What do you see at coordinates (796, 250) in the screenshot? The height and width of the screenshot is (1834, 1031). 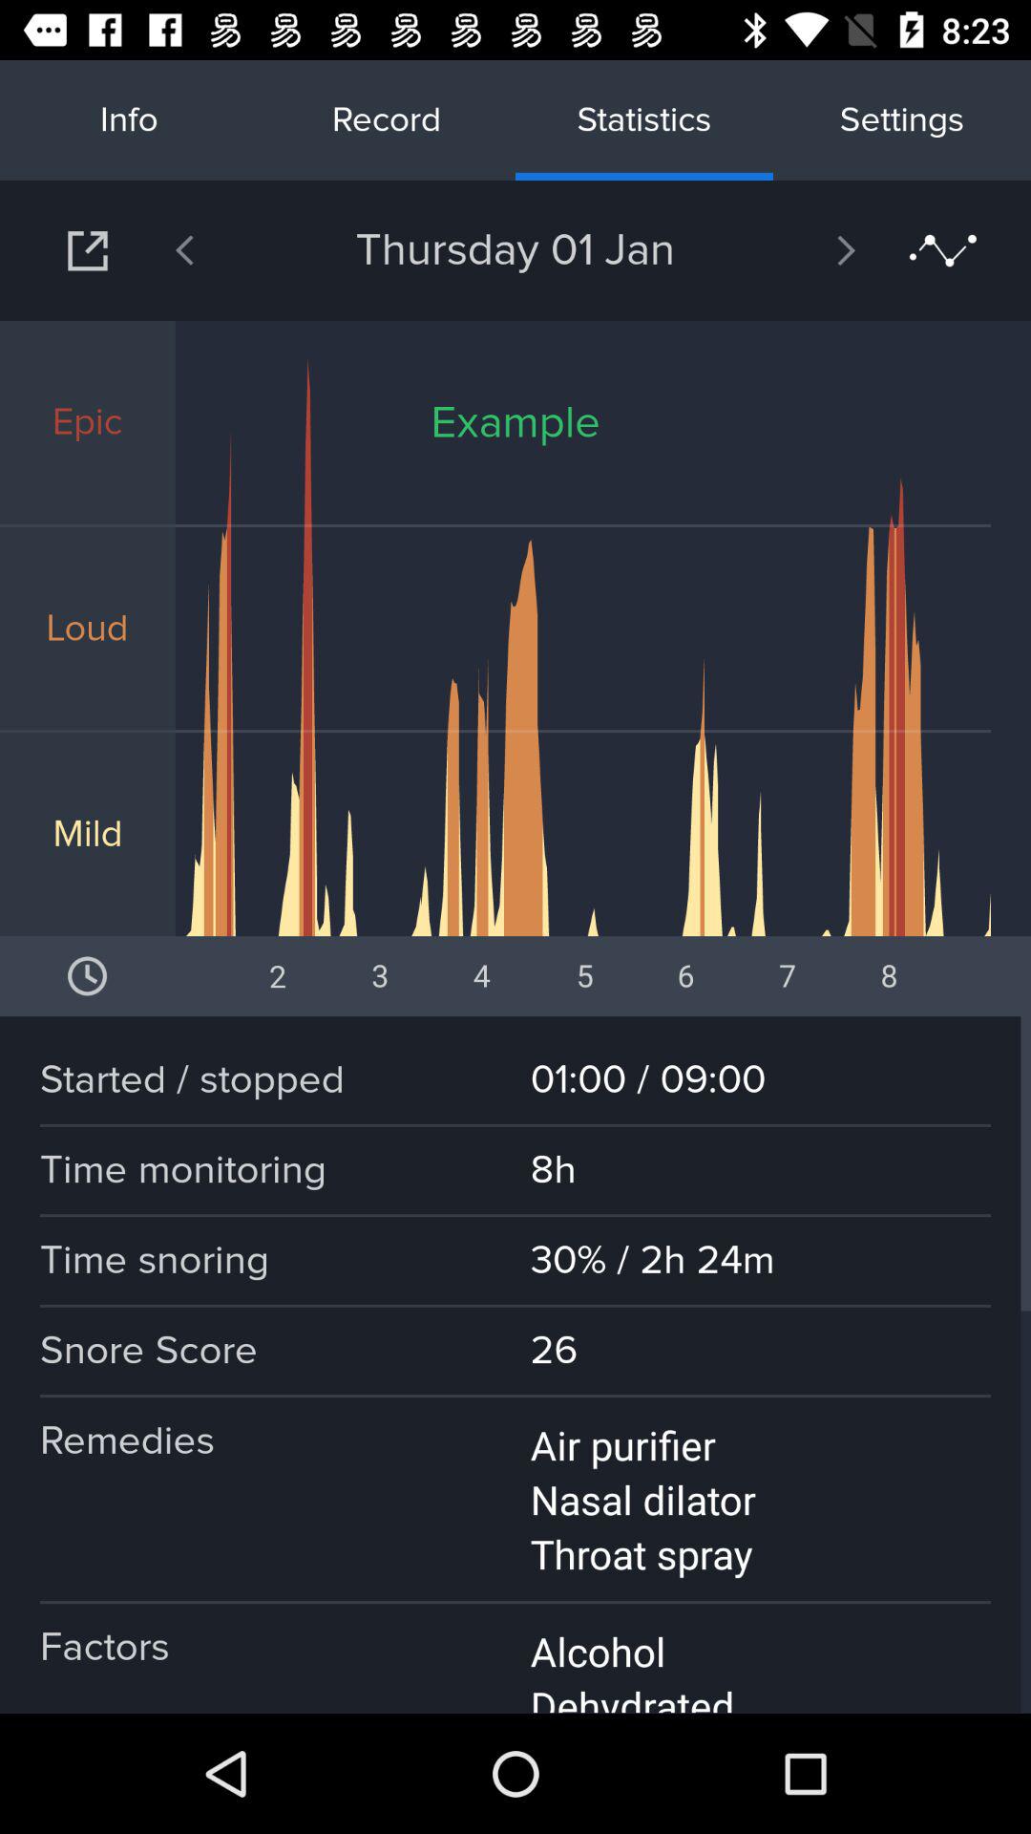 I see `go to next day` at bounding box center [796, 250].